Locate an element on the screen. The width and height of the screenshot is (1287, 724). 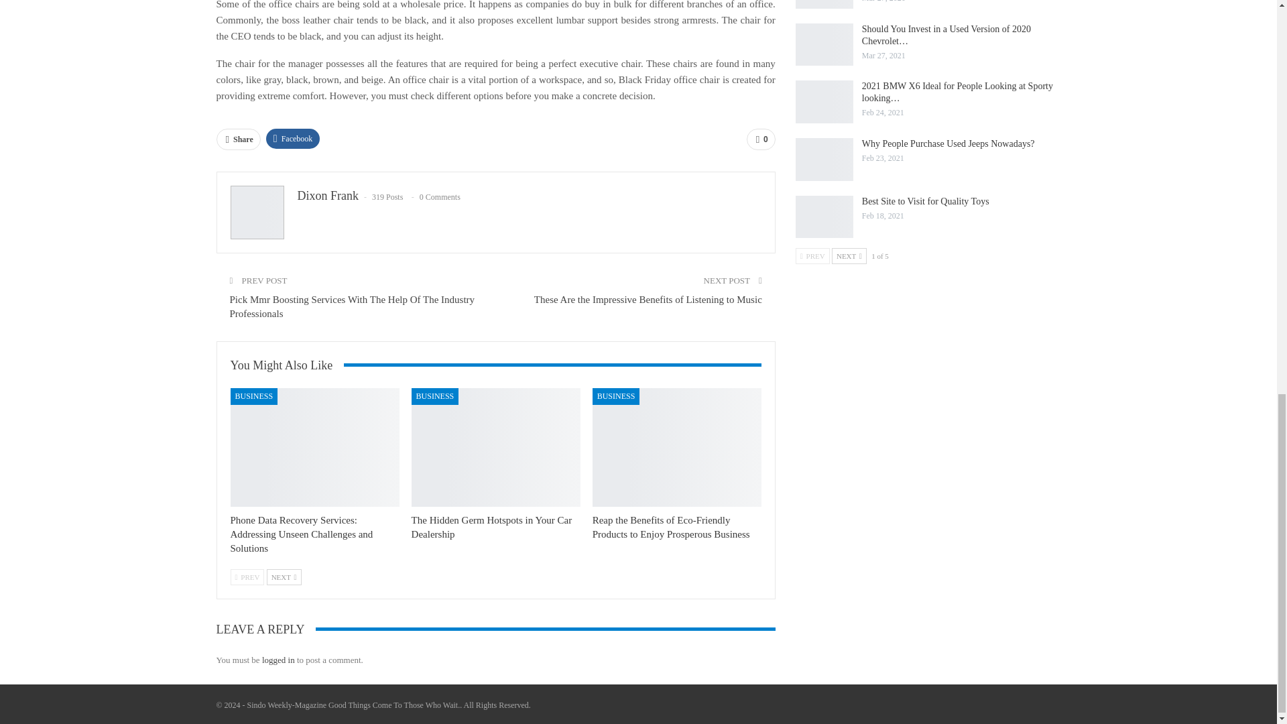
Facebook is located at coordinates (294, 139).